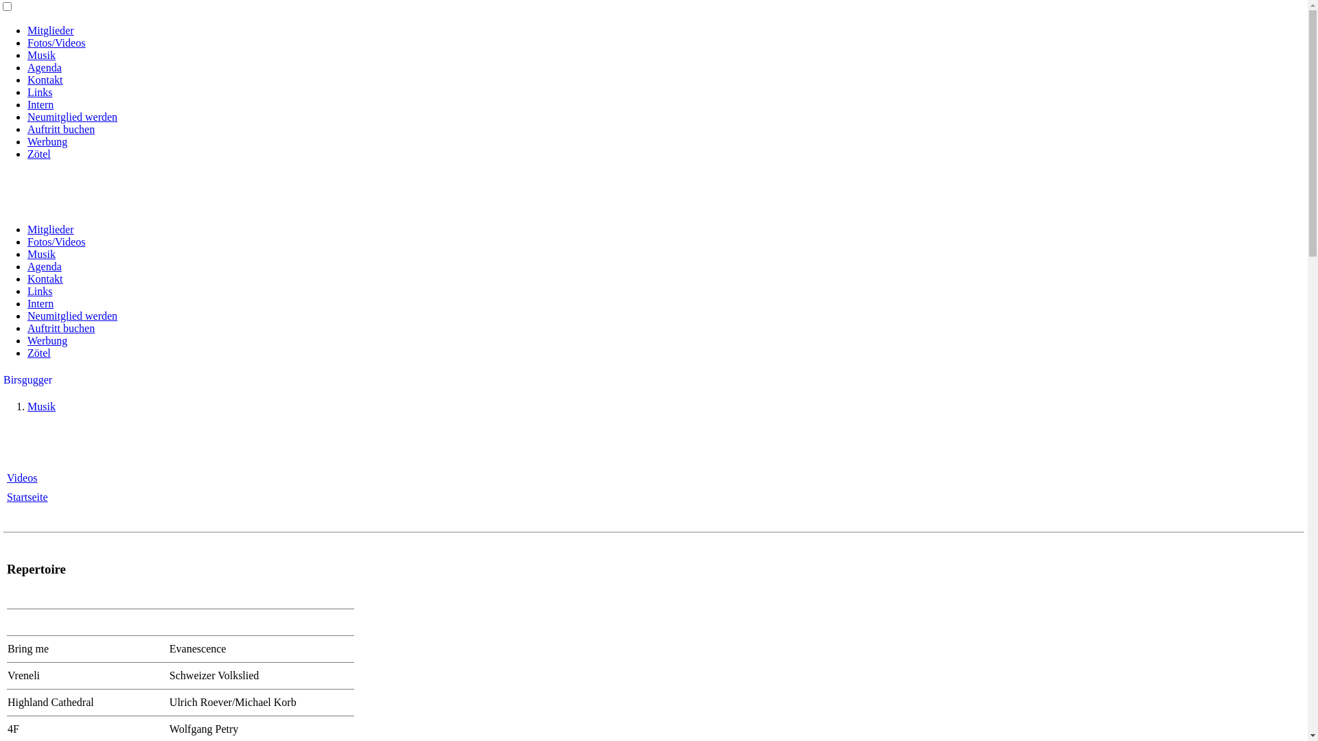  What do you see at coordinates (51, 229) in the screenshot?
I see `Mitglieder` at bounding box center [51, 229].